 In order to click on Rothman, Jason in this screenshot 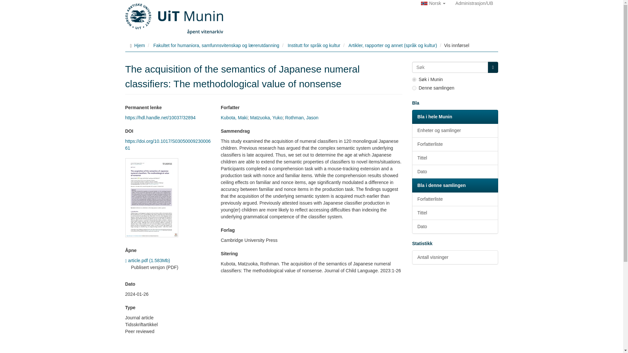, I will do `click(302, 118)`.